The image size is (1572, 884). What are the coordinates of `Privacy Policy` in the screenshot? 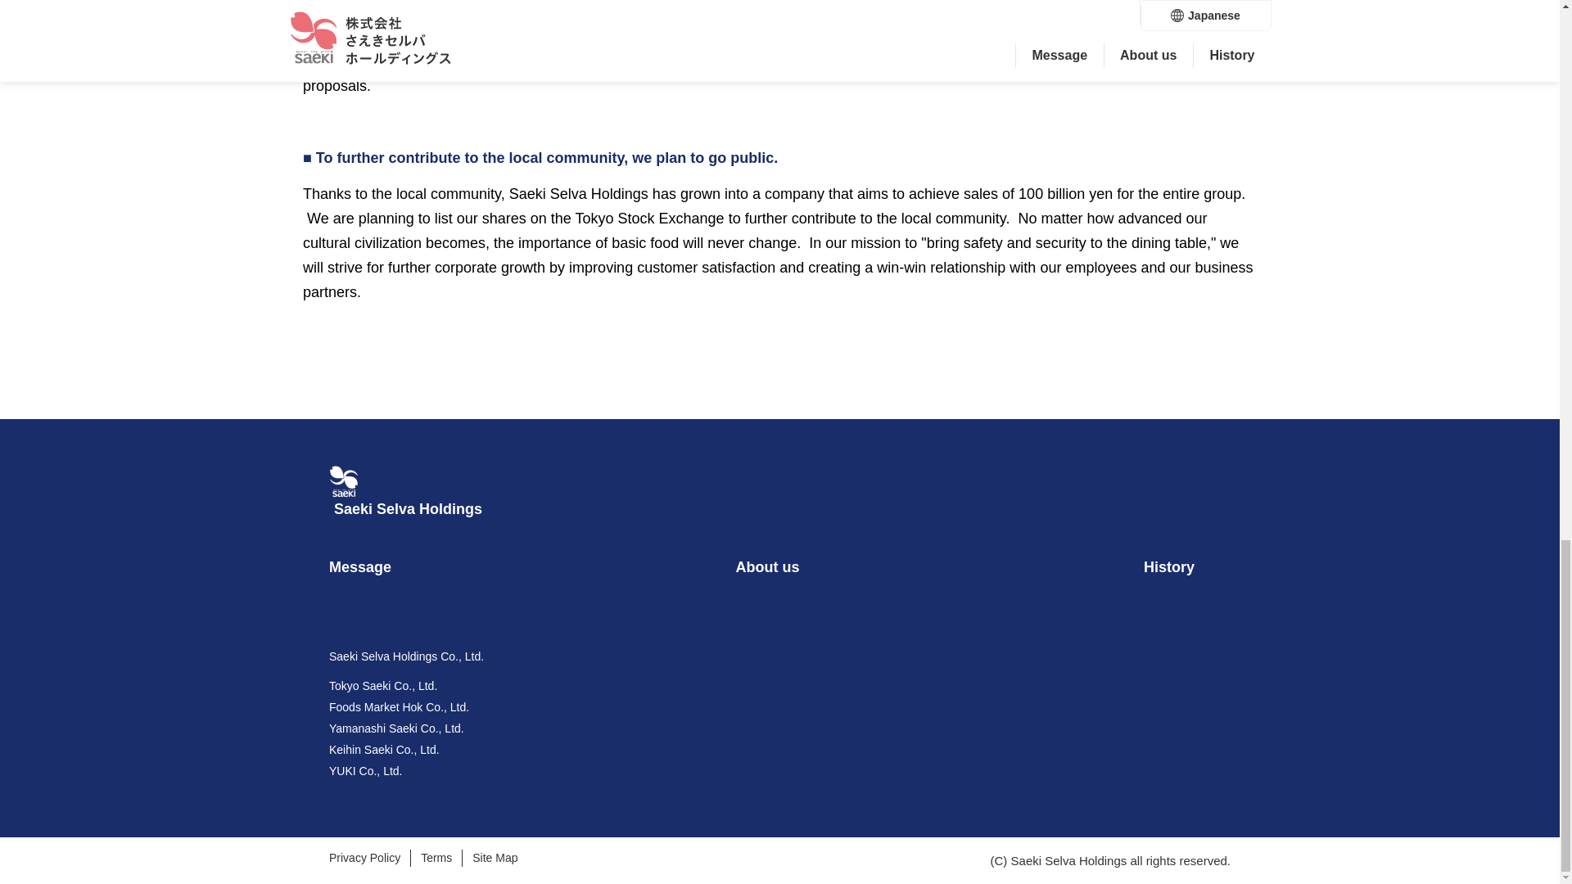 It's located at (364, 858).